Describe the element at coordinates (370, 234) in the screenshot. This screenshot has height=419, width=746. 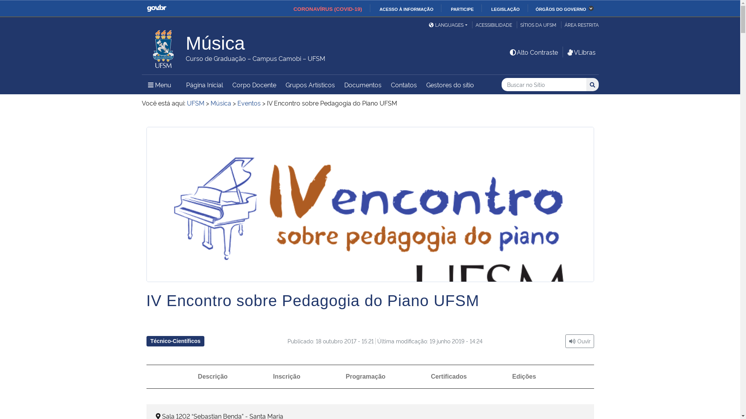
I see `Logo` at that location.